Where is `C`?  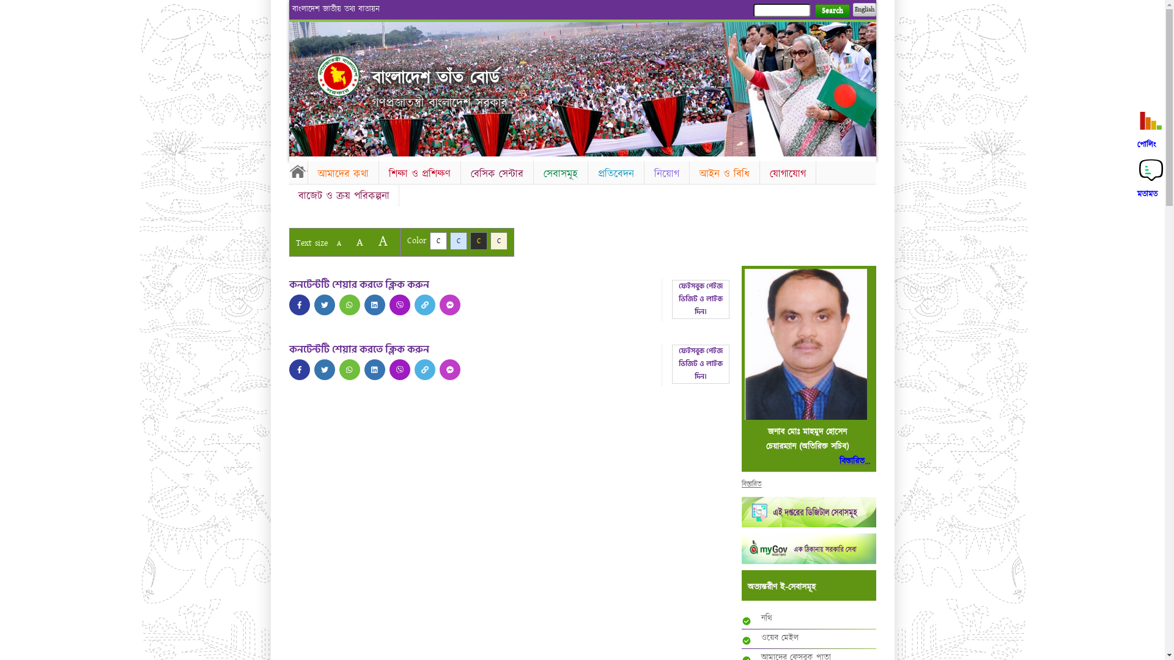 C is located at coordinates (459, 241).